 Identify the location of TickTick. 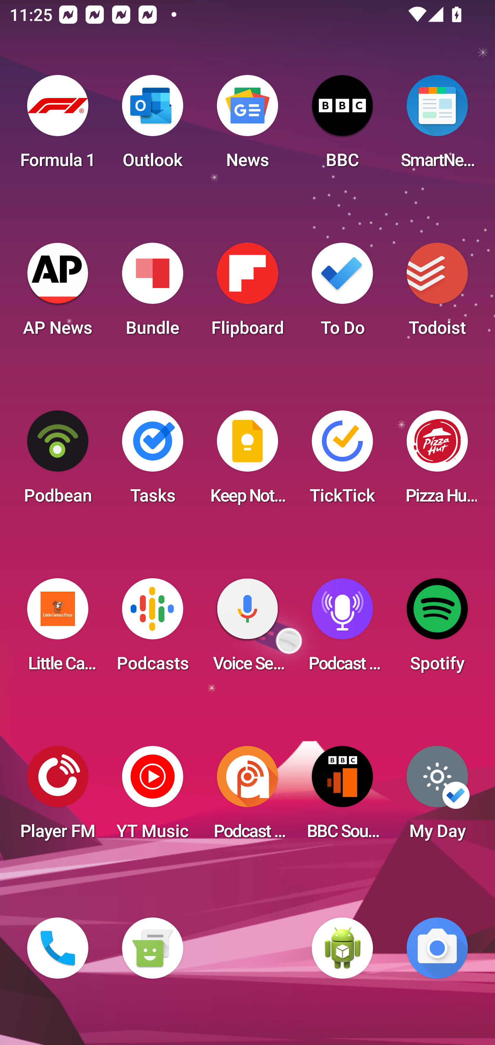
(342, 461).